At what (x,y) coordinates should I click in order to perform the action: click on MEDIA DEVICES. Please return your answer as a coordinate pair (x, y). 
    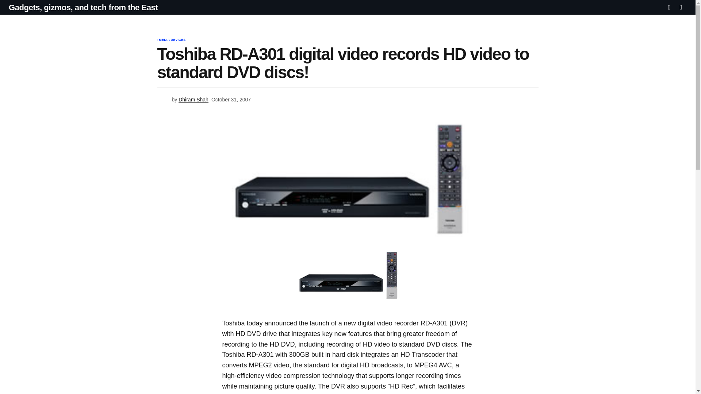
    Looking at the image, I should click on (172, 40).